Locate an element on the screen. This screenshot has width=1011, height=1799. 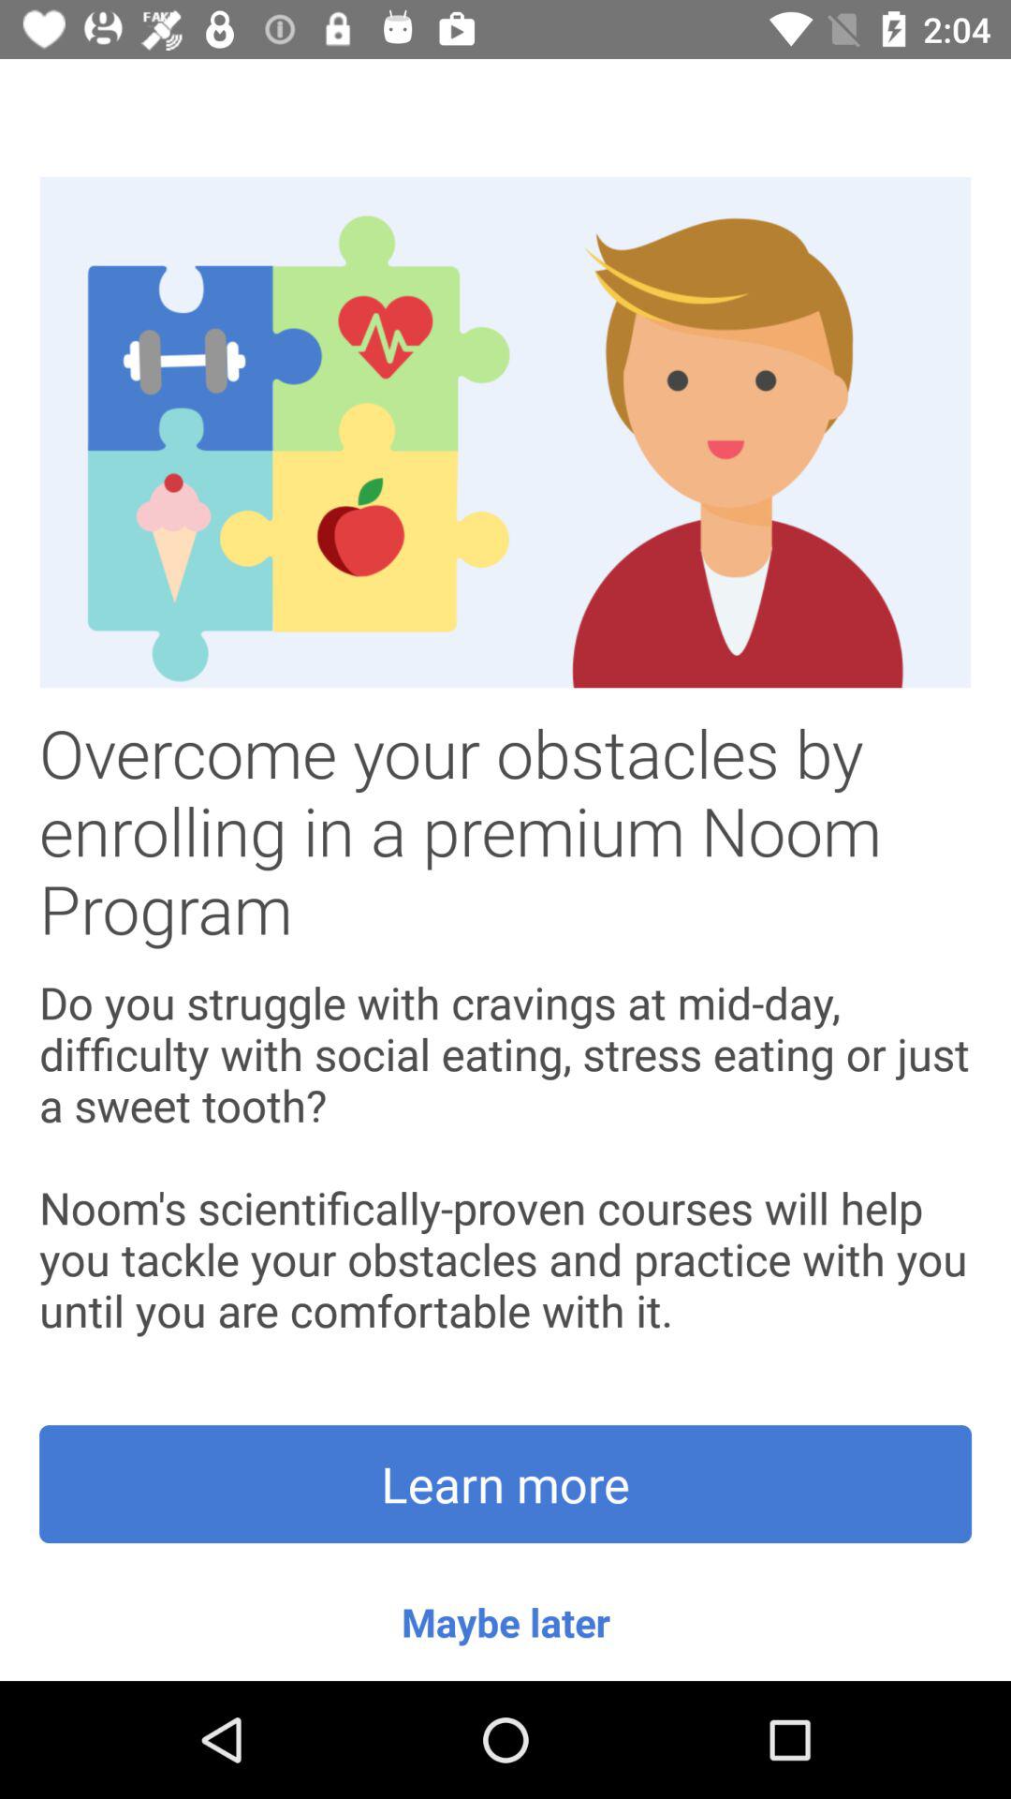
turn on item below do you struggle is located at coordinates (505, 1484).